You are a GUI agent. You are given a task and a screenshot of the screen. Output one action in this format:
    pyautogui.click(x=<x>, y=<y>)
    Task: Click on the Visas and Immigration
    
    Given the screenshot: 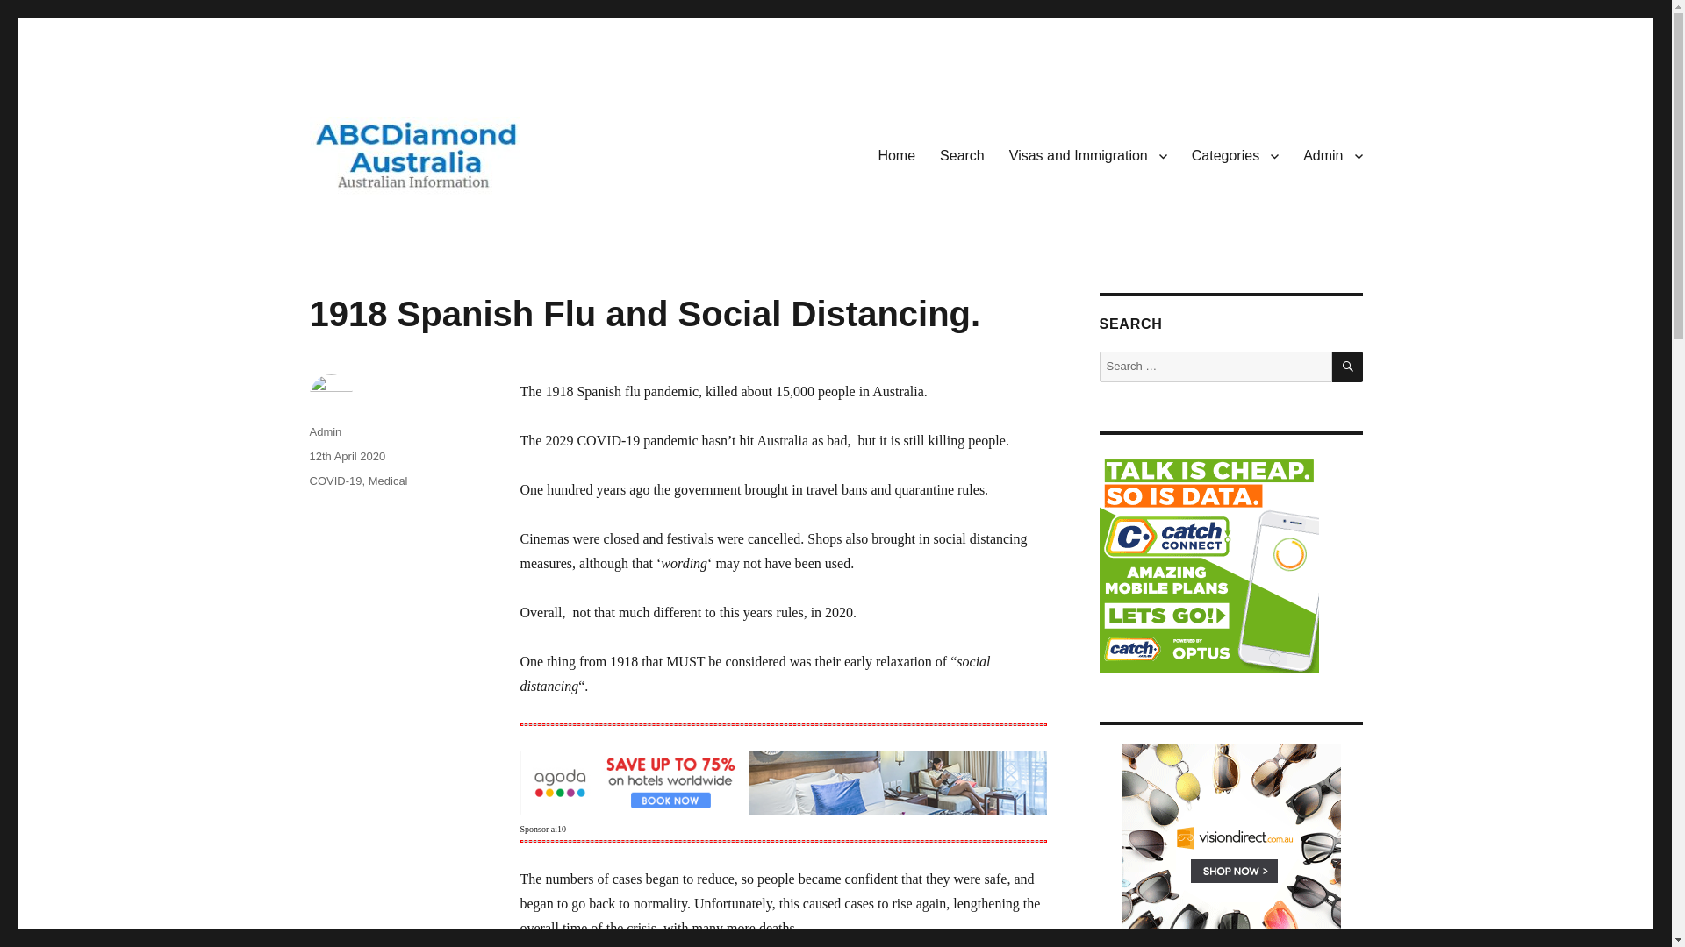 What is the action you would take?
    pyautogui.click(x=1088, y=154)
    